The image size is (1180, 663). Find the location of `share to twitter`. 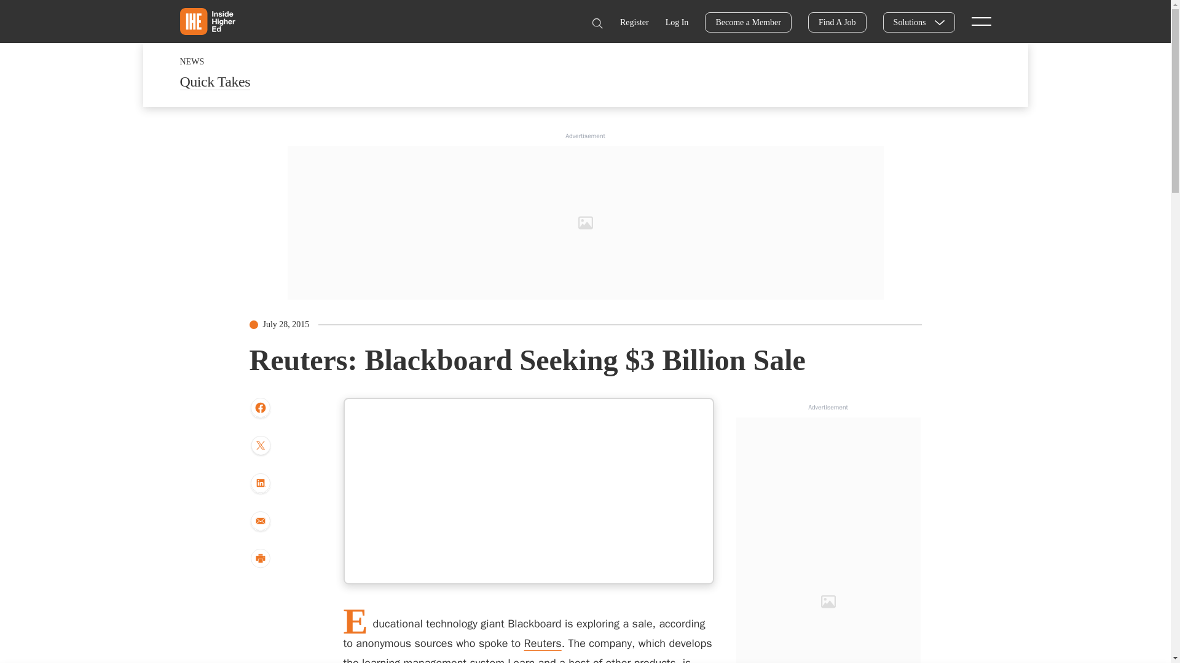

share to twitter is located at coordinates (260, 447).